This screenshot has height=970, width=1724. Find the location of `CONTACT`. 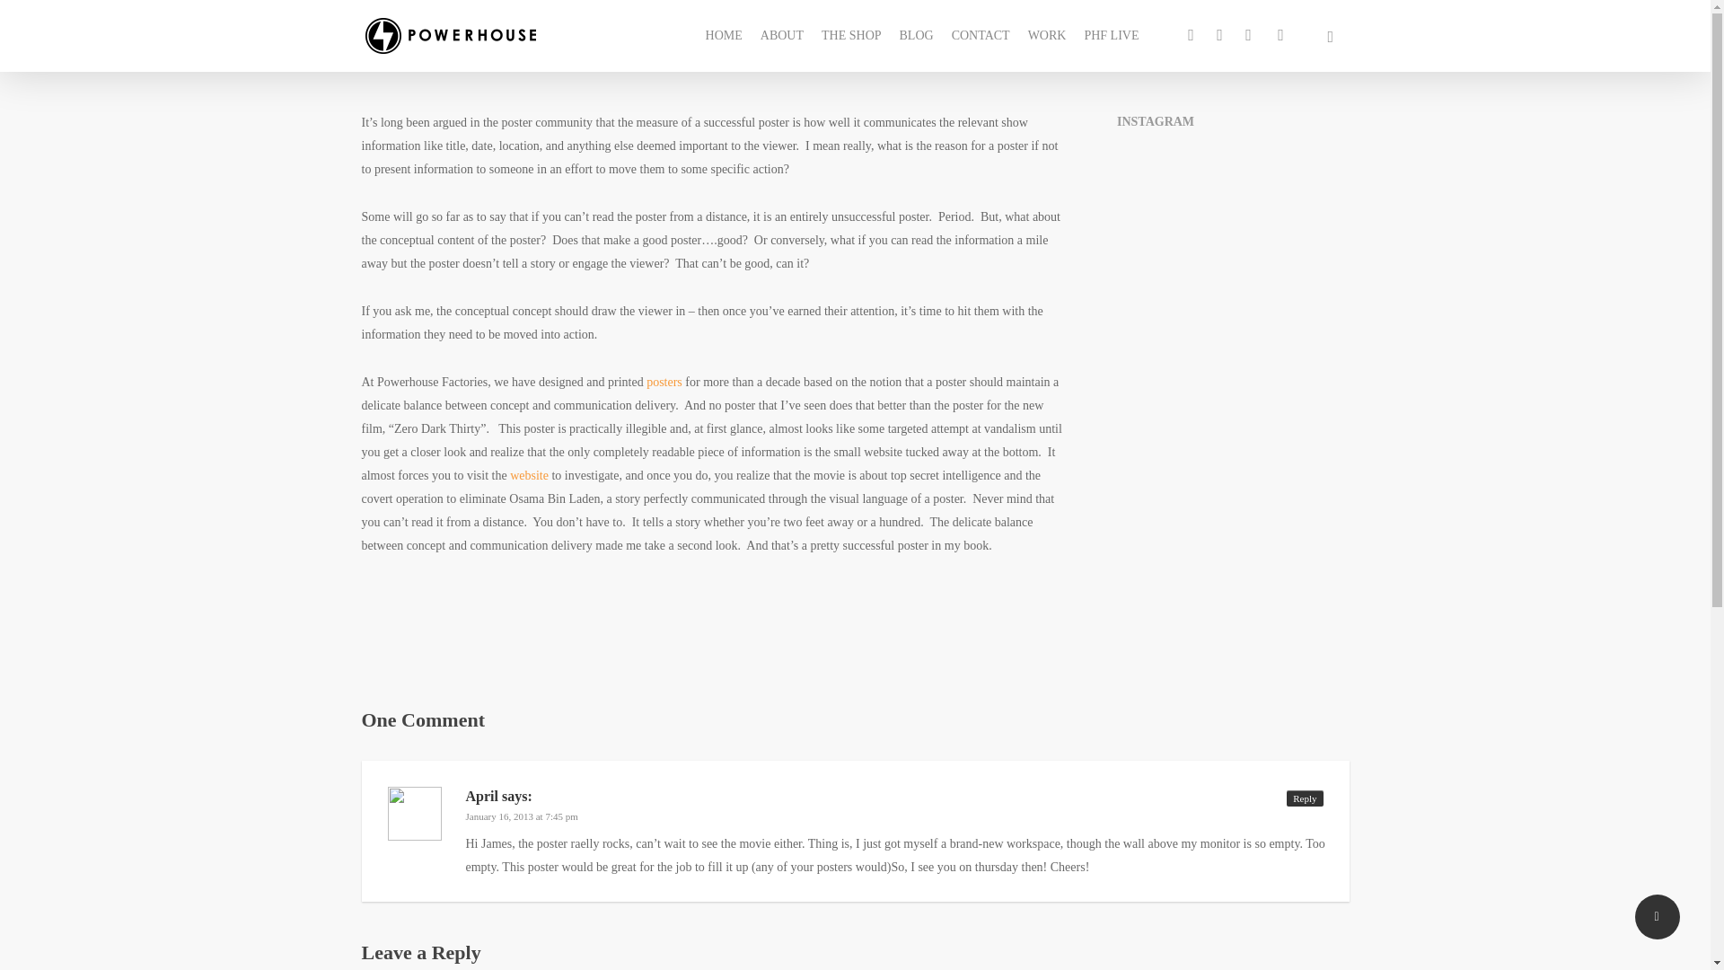

CONTACT is located at coordinates (981, 36).